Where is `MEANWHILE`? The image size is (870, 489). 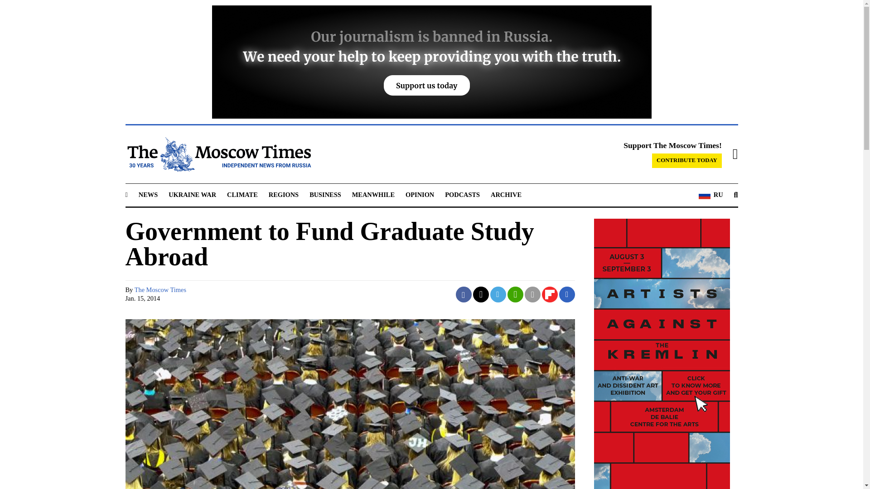 MEANWHILE is located at coordinates (373, 195).